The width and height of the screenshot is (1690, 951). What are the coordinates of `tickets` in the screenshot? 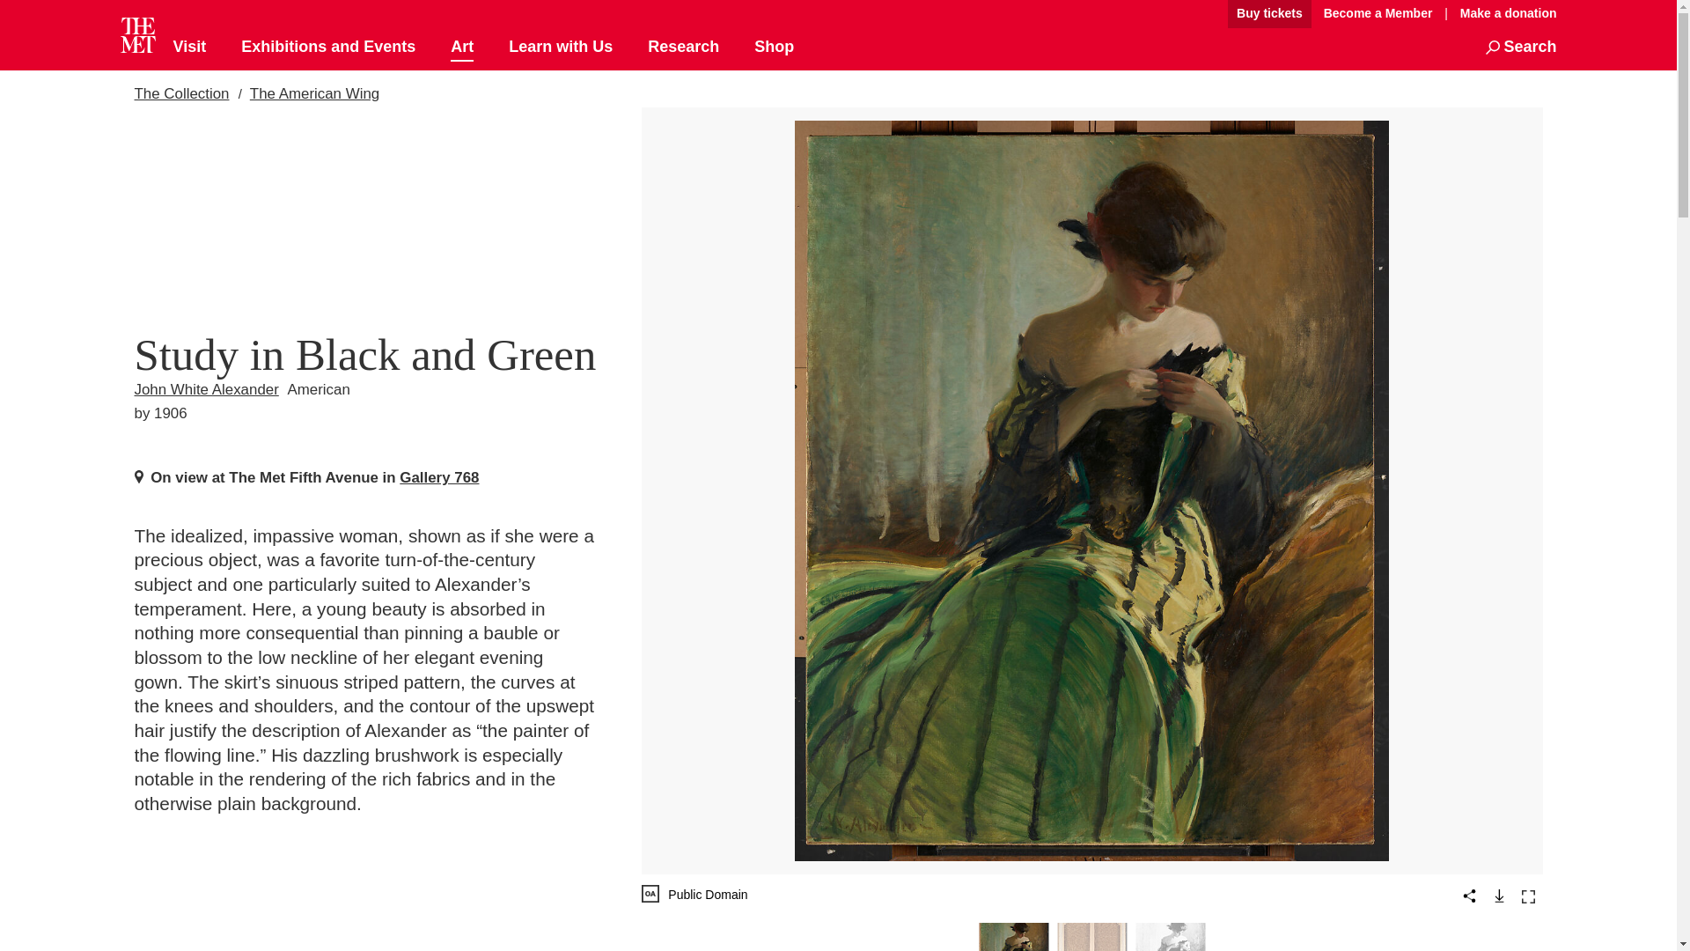 It's located at (1269, 14).